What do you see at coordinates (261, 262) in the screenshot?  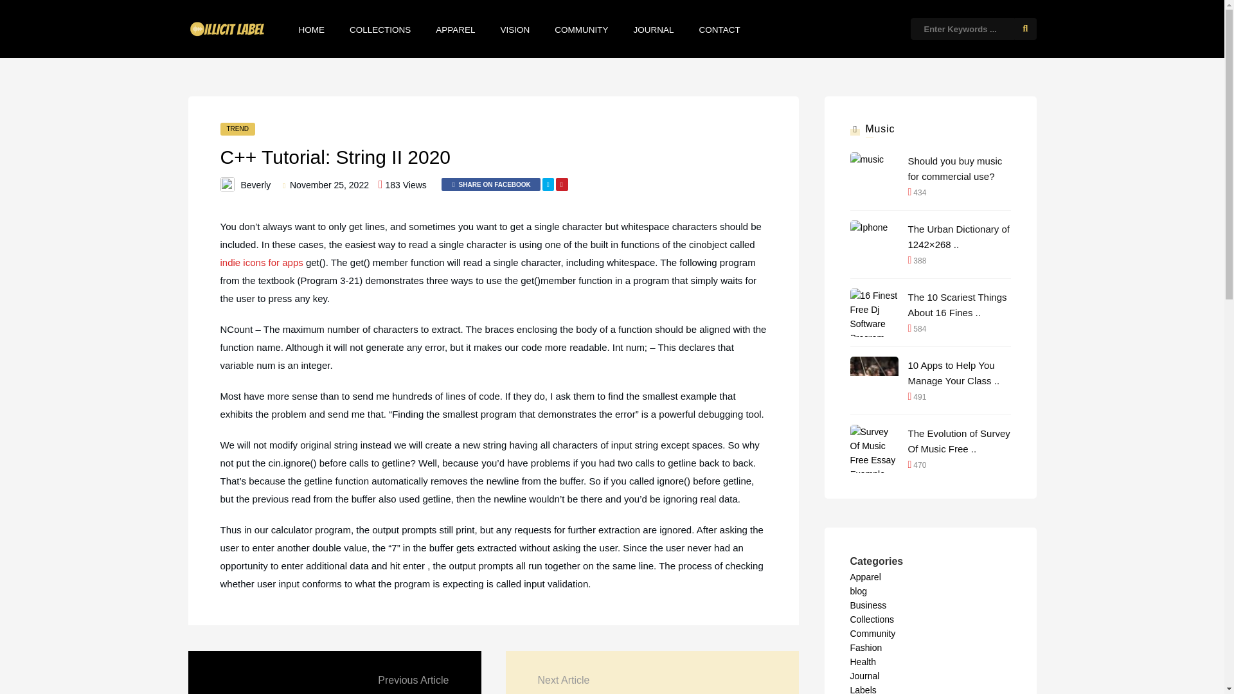 I see `indie icons for apps` at bounding box center [261, 262].